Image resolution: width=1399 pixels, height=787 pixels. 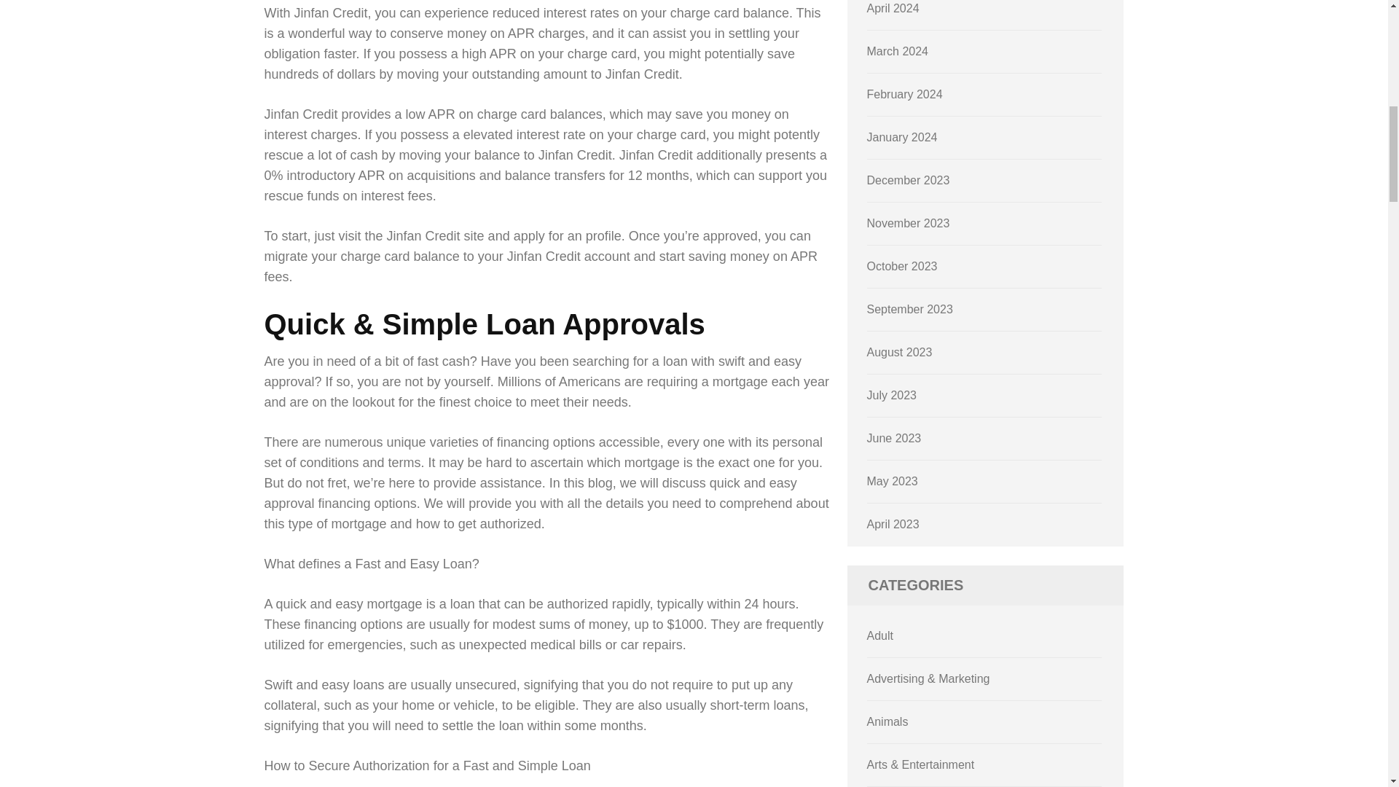 I want to click on February 2024, so click(x=905, y=94).